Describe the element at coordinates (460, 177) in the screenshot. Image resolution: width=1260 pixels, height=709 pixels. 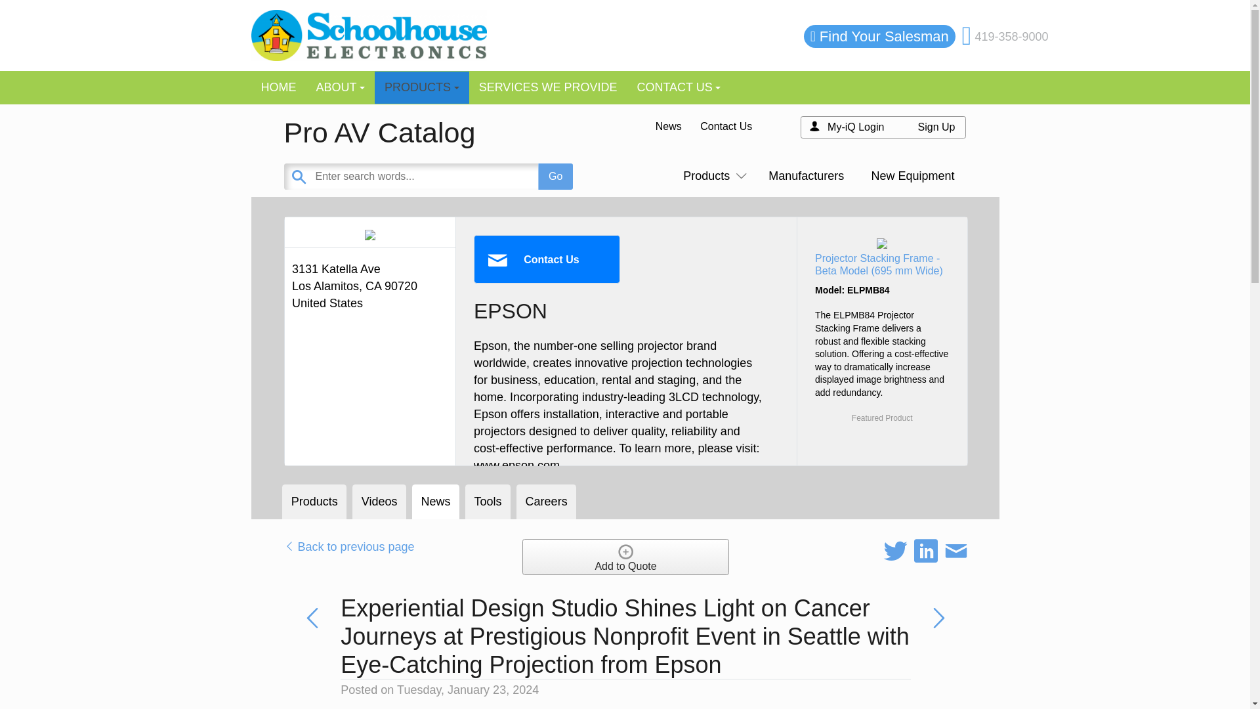
I see `Enter search words...` at that location.